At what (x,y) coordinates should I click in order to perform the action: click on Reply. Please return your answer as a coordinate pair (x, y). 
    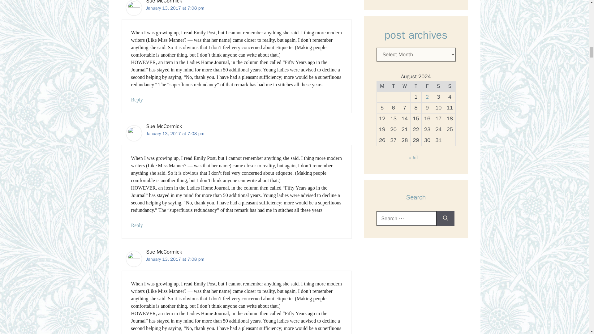
    Looking at the image, I should click on (137, 100).